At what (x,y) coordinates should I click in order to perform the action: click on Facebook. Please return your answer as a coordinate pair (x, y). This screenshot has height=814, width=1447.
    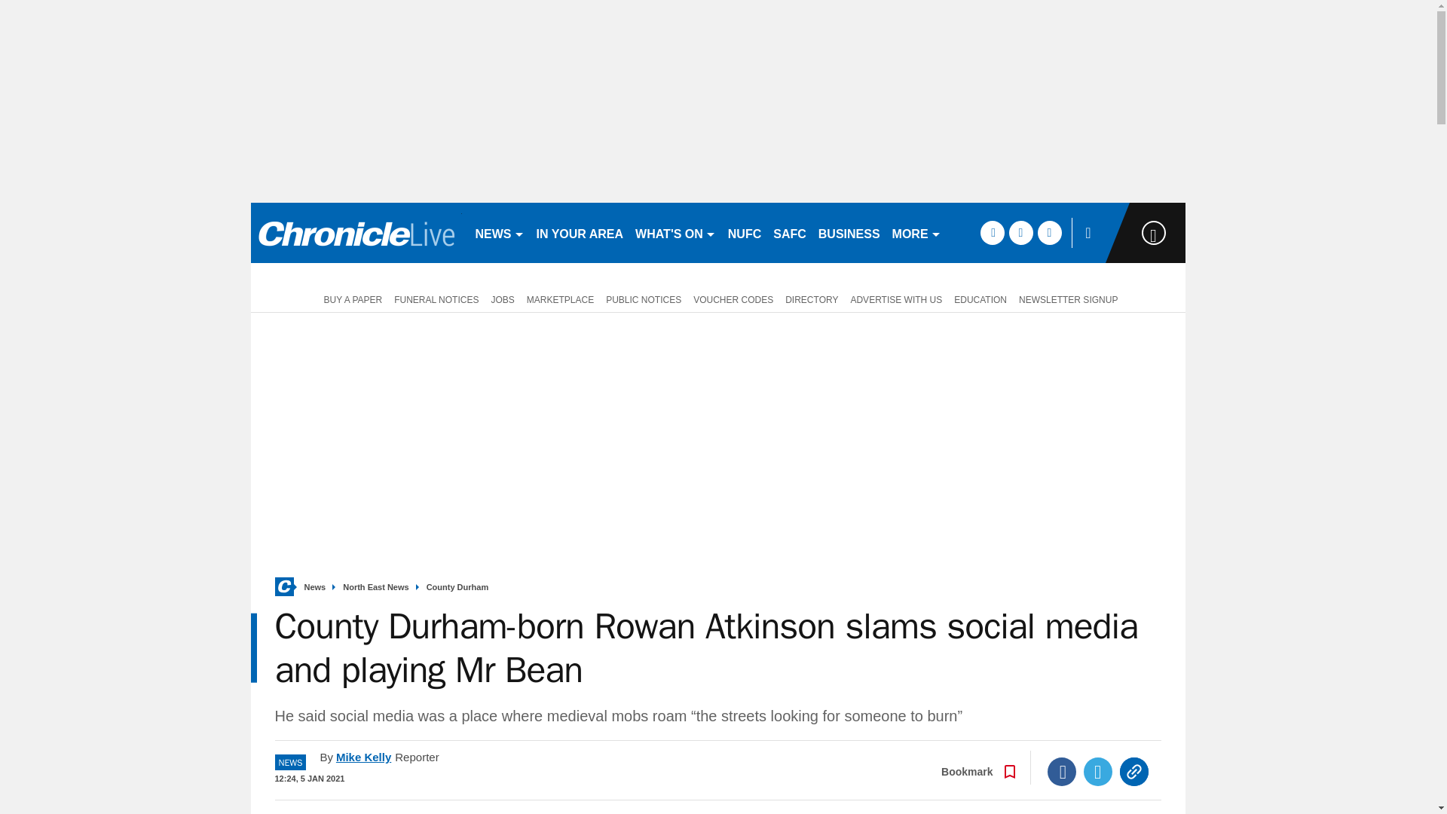
    Looking at the image, I should click on (1062, 772).